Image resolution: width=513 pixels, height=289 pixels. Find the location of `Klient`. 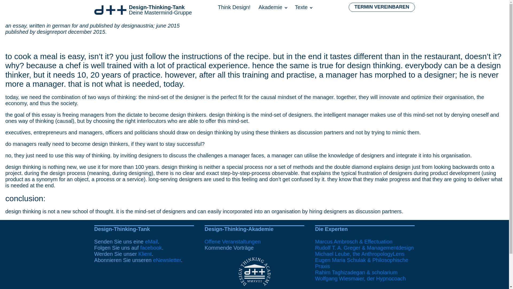

Klient is located at coordinates (145, 254).